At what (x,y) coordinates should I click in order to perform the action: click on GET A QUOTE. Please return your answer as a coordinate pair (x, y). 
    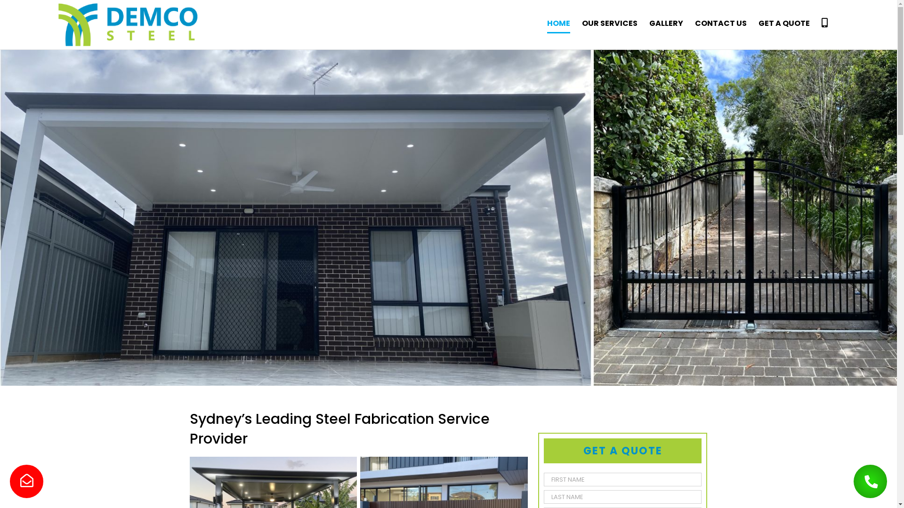
    Looking at the image, I should click on (784, 24).